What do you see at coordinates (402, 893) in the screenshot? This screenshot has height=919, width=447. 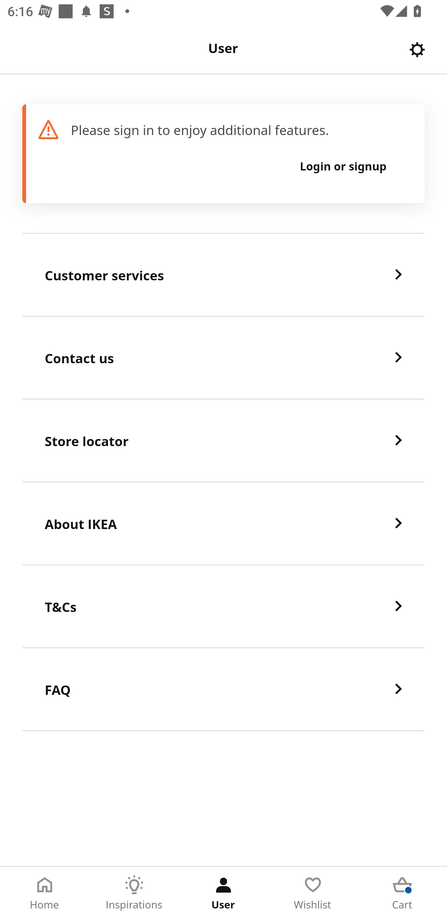 I see `Cart
Tab 5 of 5` at bounding box center [402, 893].